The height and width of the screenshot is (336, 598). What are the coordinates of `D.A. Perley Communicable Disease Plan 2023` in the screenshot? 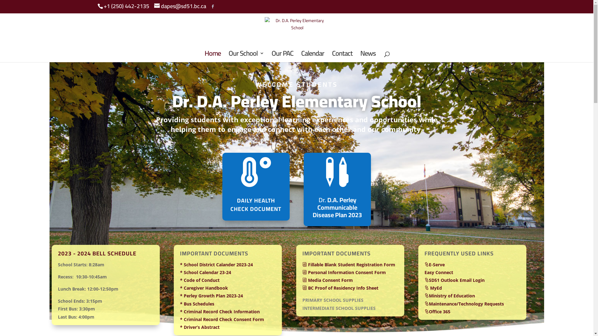 It's located at (337, 207).